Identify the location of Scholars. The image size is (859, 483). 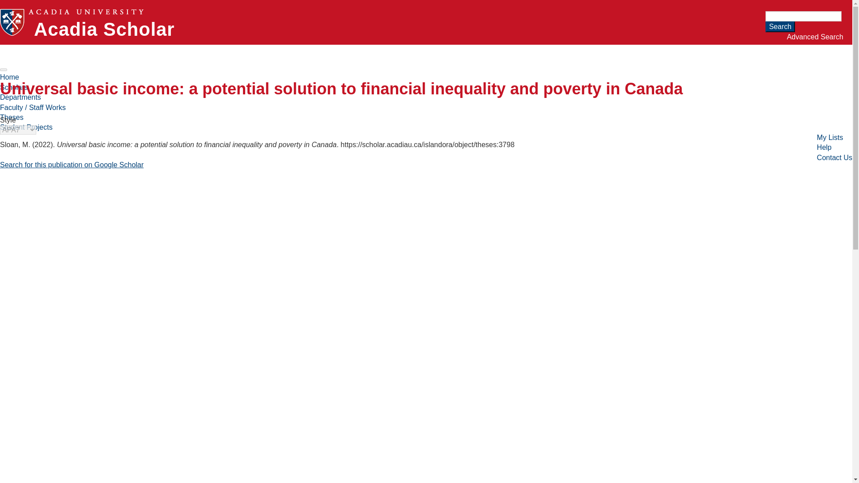
(13, 87).